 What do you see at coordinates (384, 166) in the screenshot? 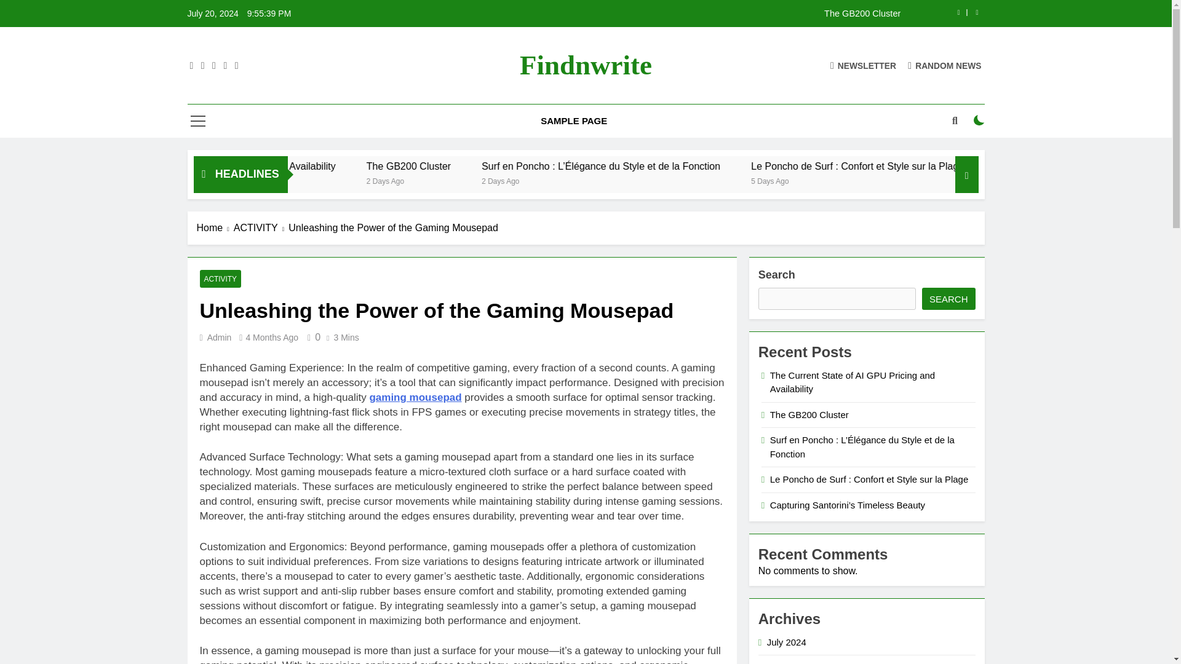
I see `The Current State of AI GPU Pricing and Availability` at bounding box center [384, 166].